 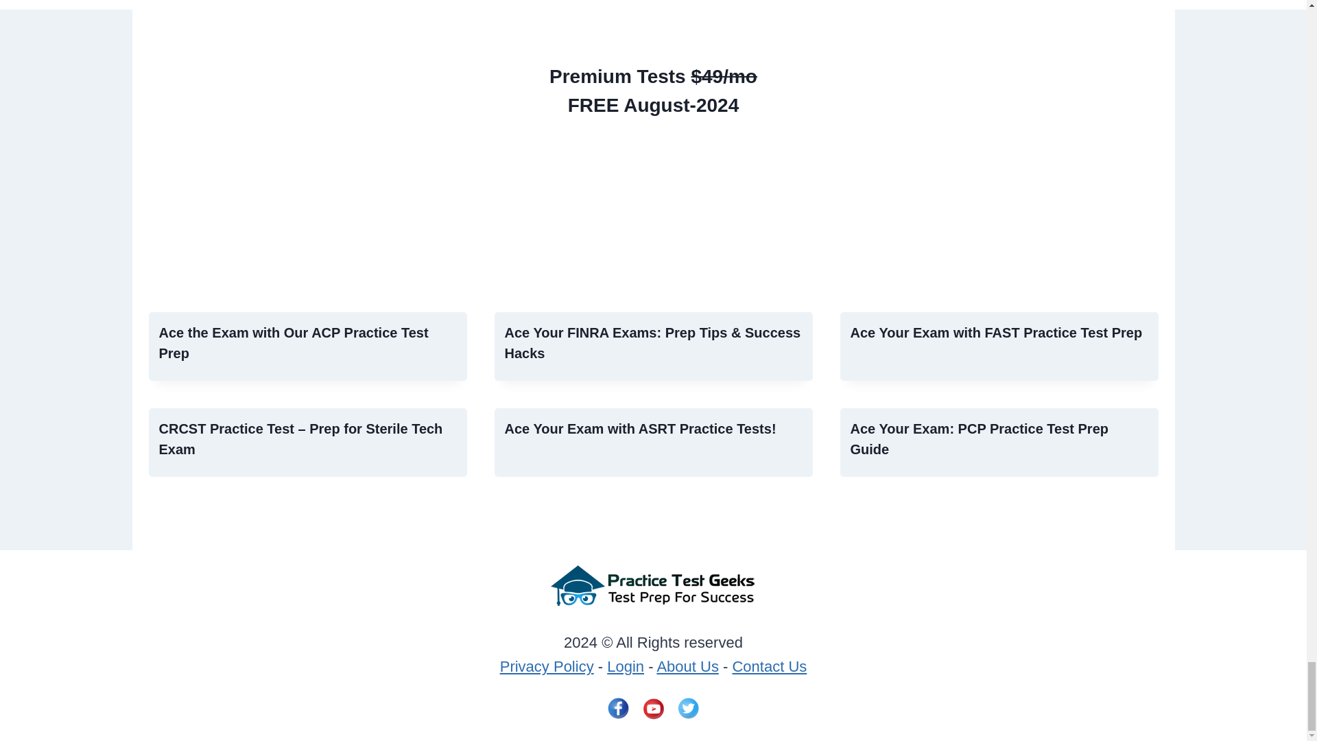 I want to click on Contact Us, so click(x=769, y=666).